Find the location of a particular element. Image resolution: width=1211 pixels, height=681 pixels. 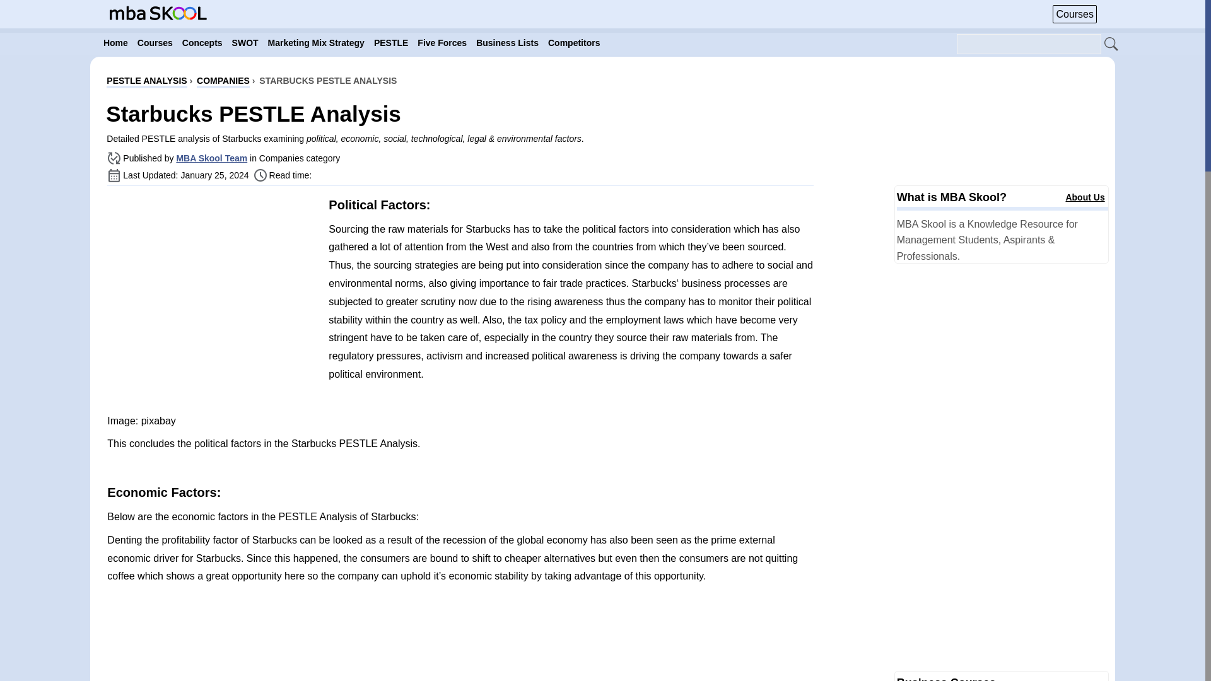

Business Lists is located at coordinates (507, 43).